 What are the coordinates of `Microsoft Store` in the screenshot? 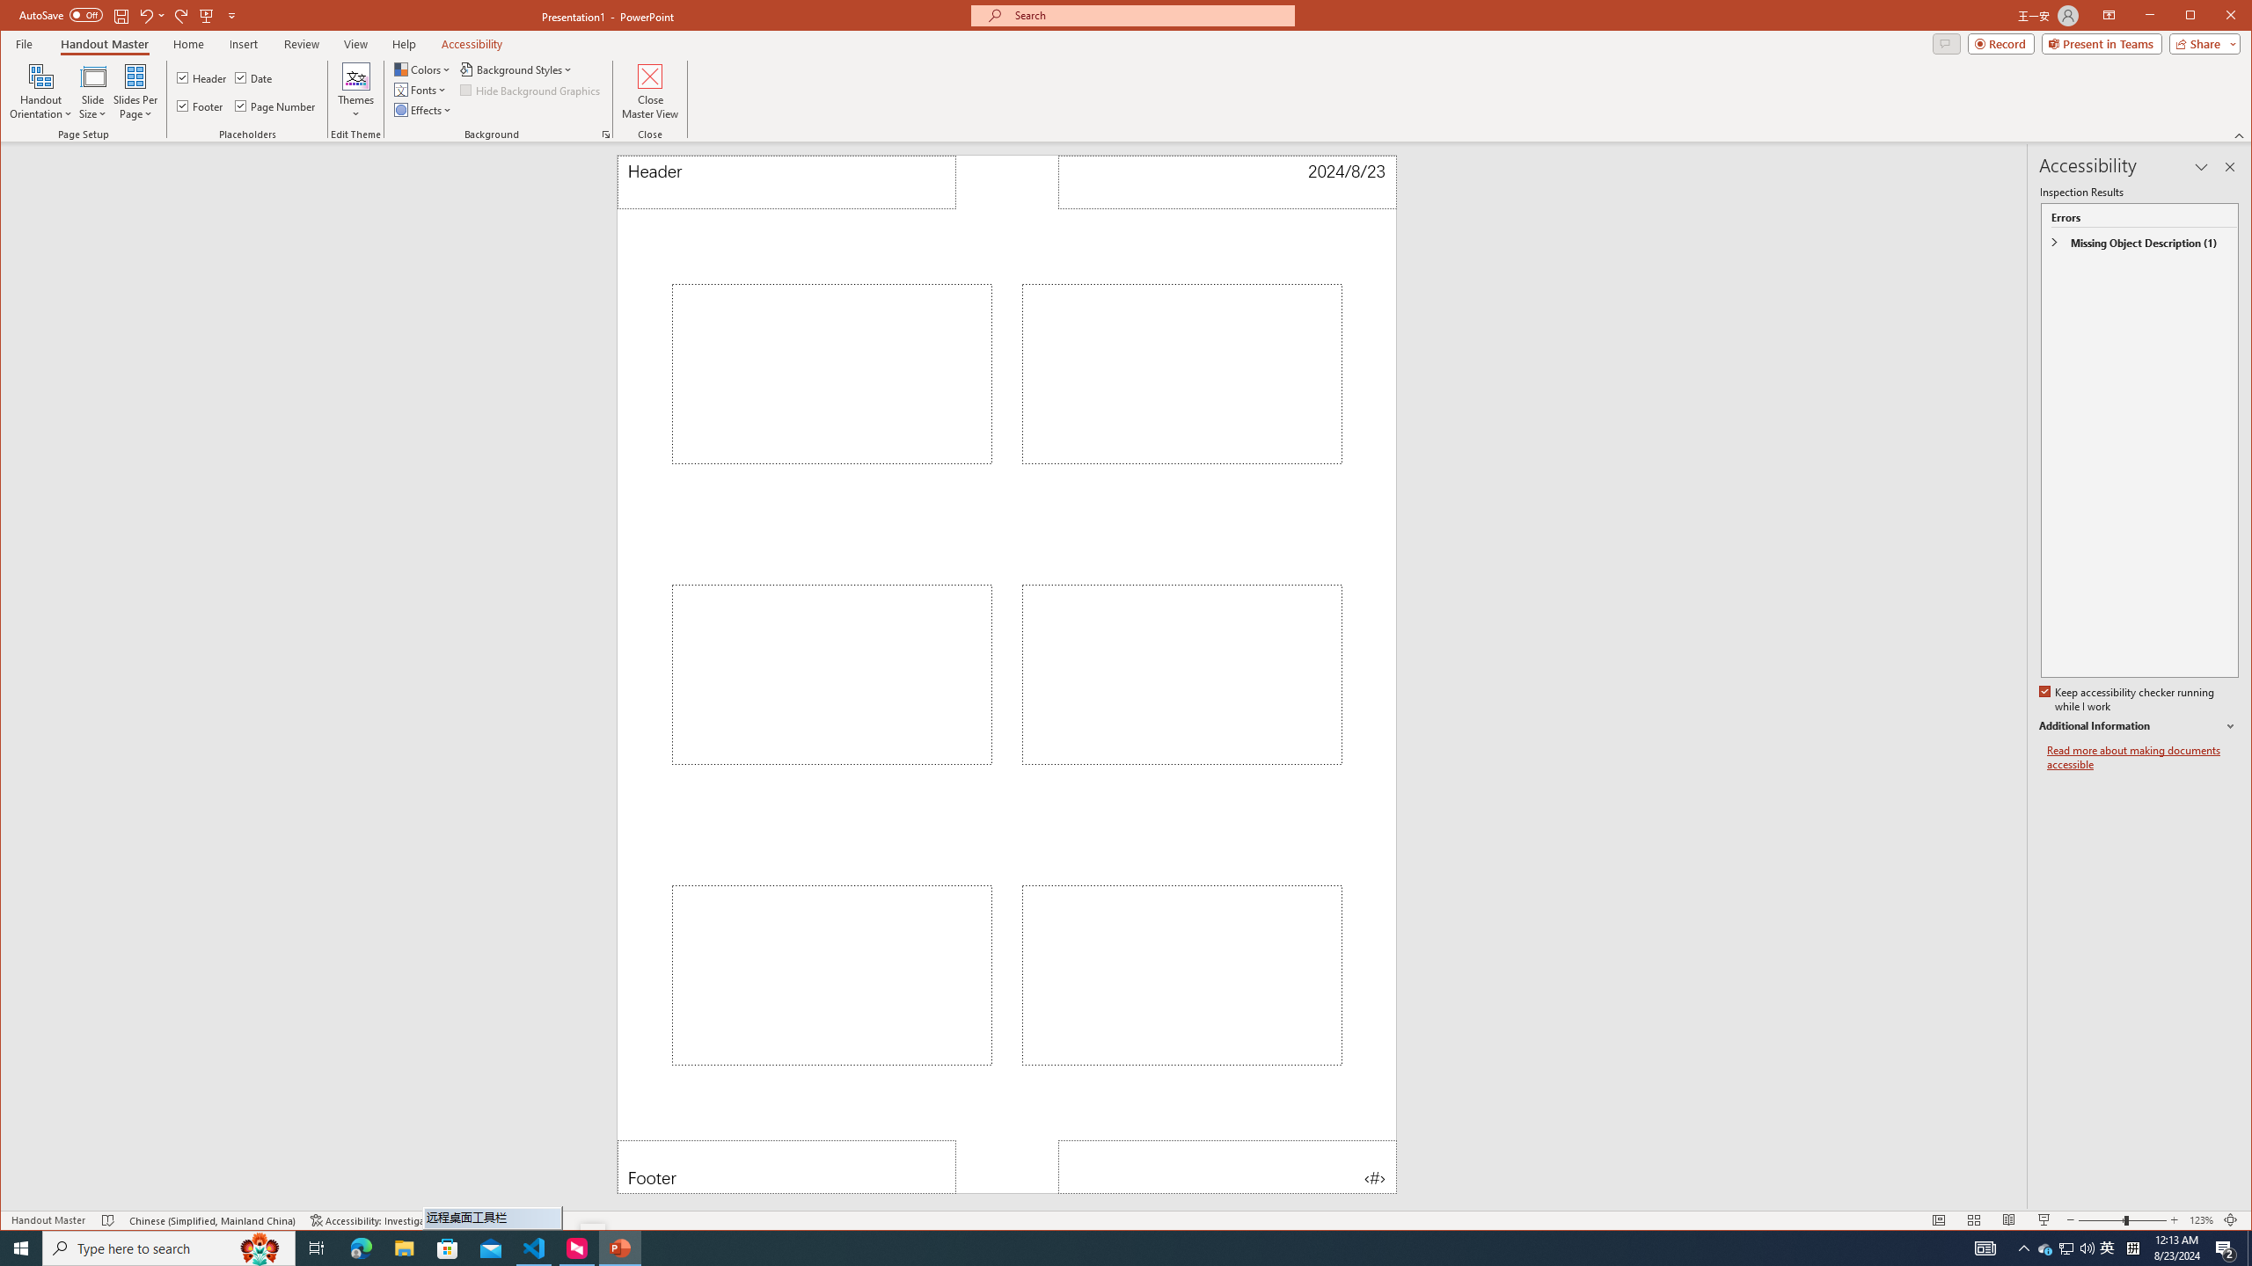 It's located at (448, 1248).